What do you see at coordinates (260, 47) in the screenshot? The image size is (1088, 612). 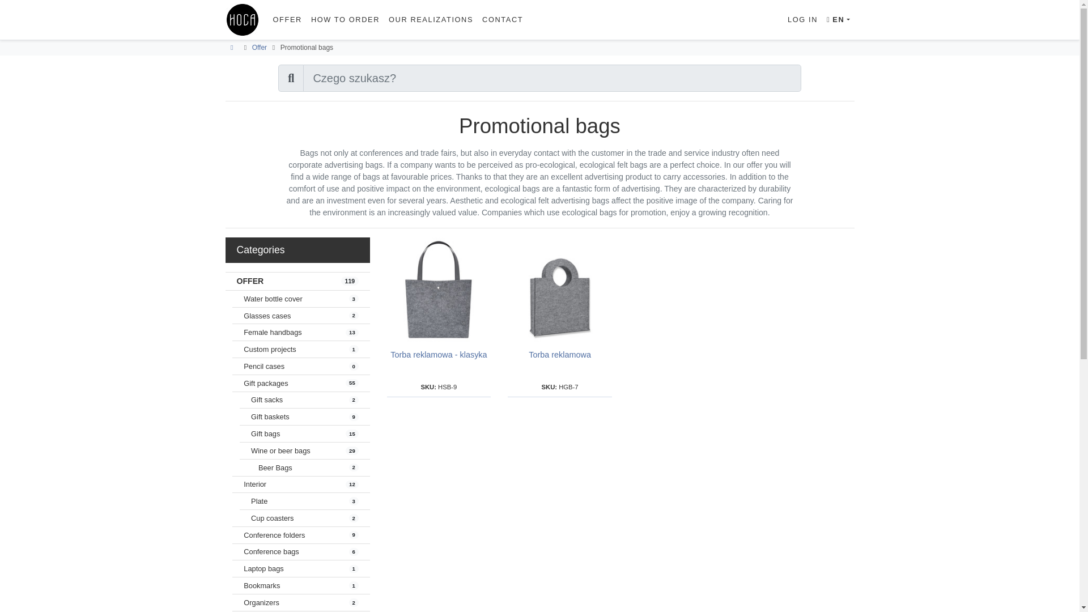 I see `EN` at bounding box center [260, 47].